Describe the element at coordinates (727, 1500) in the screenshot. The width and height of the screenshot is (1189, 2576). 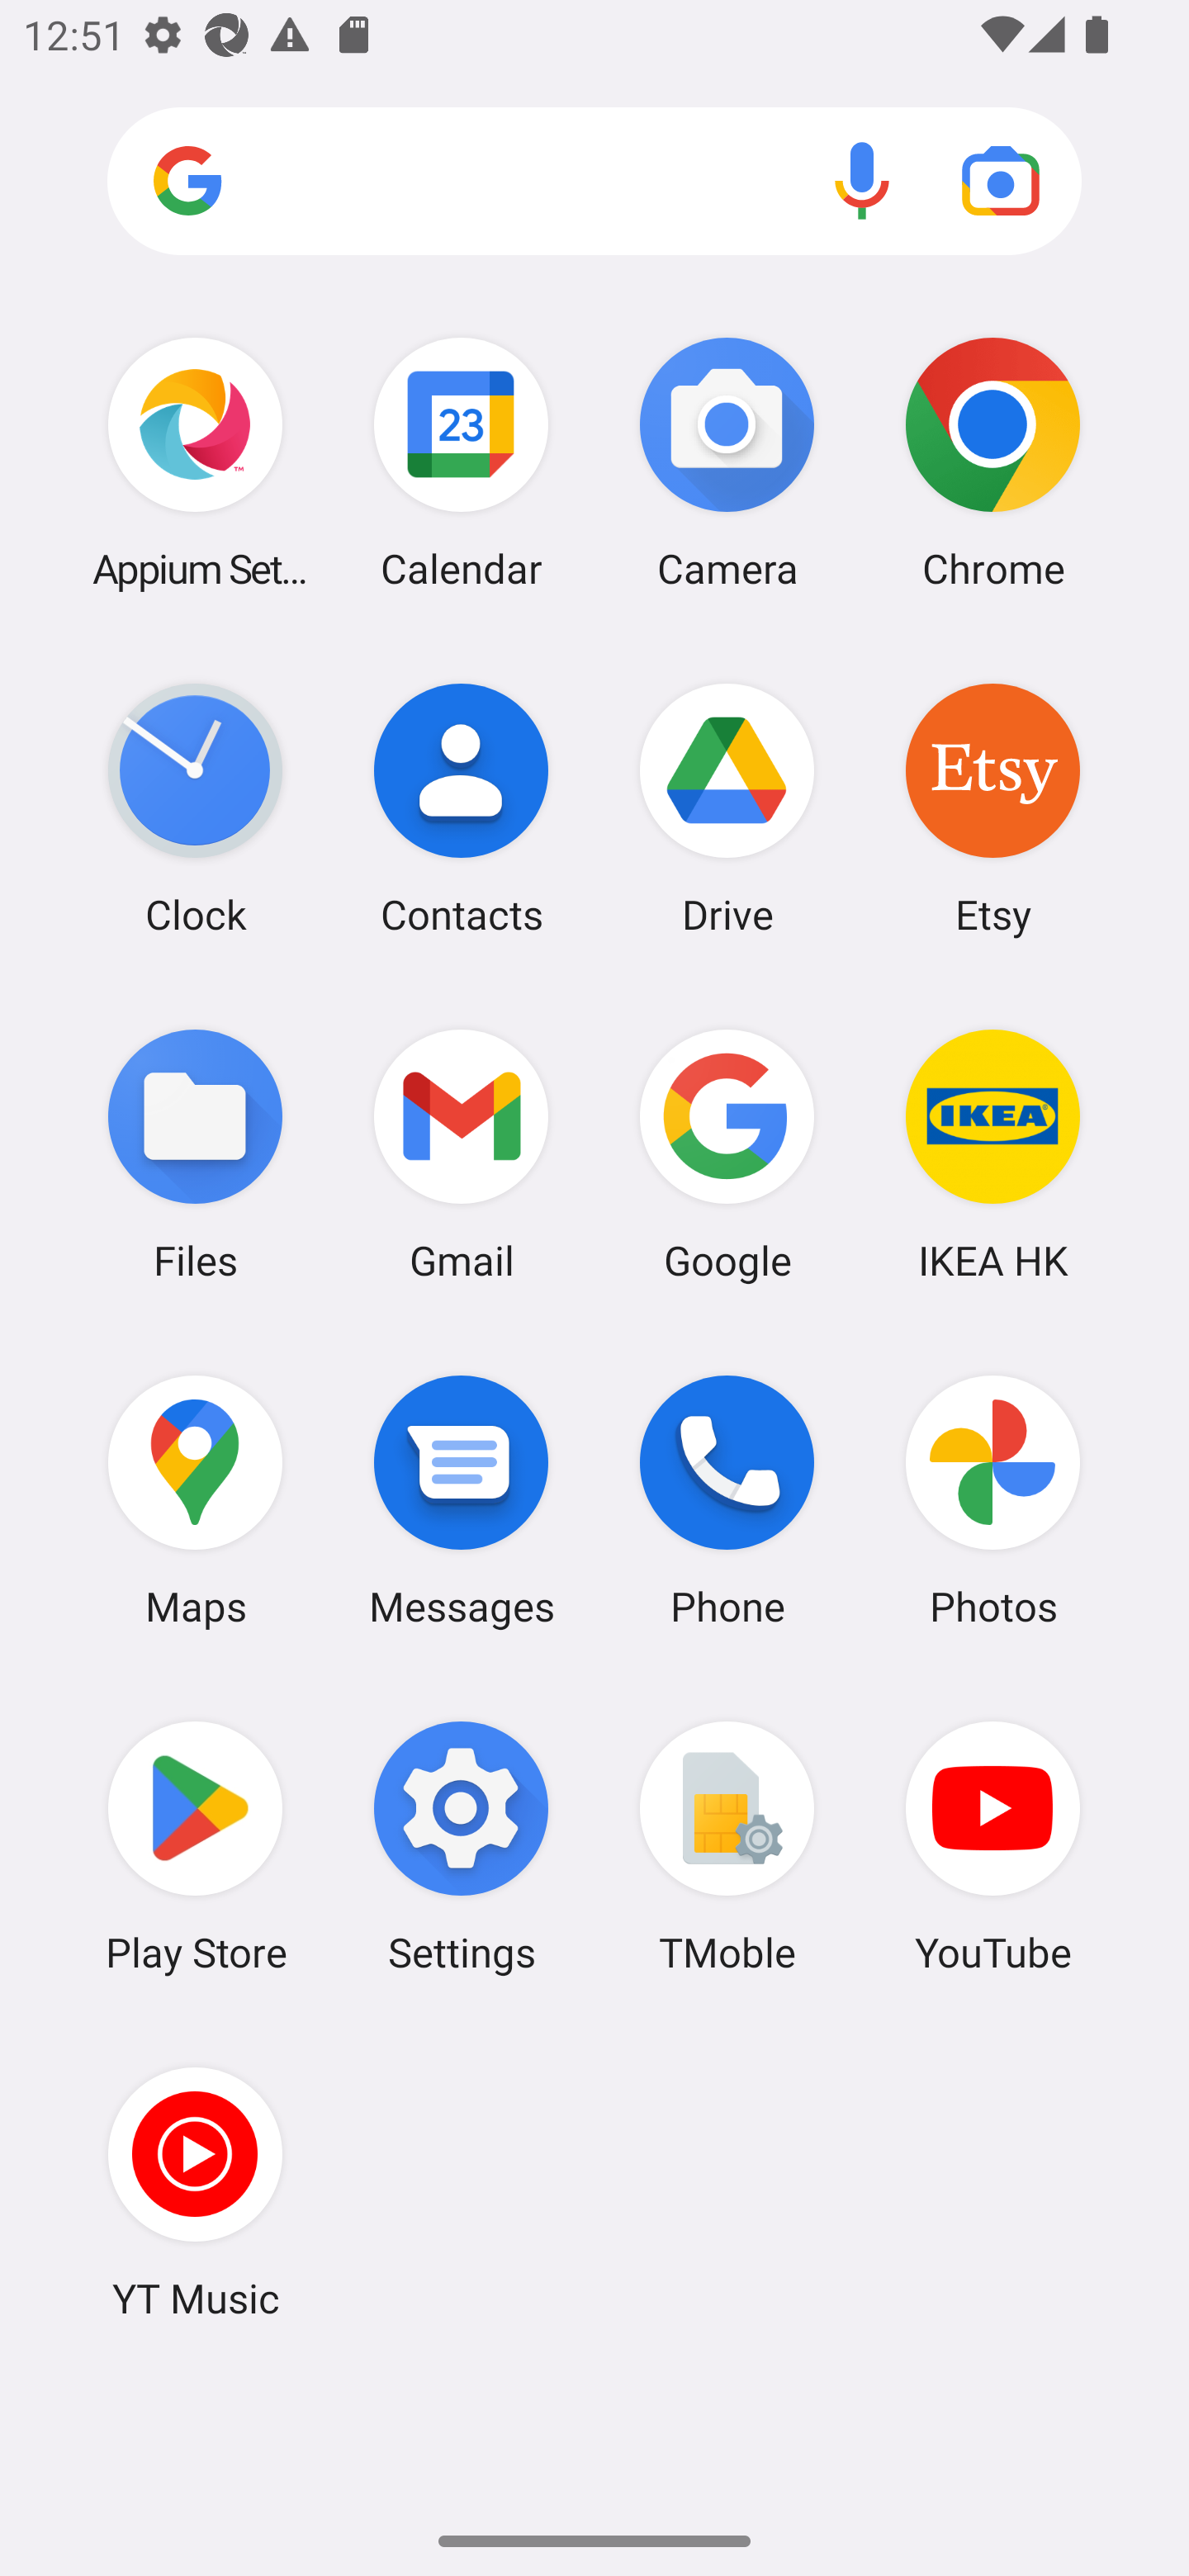
I see `Phone` at that location.